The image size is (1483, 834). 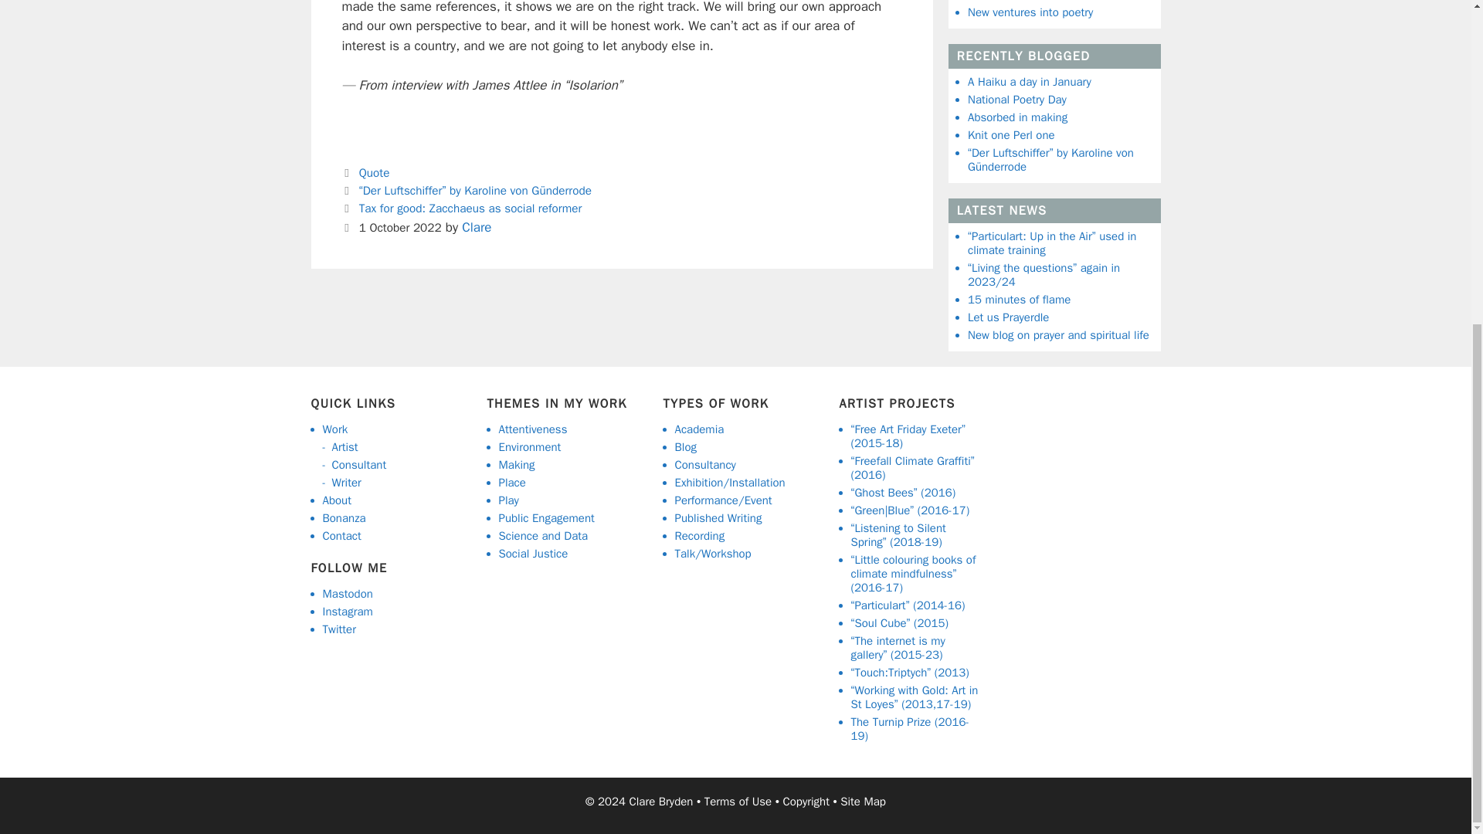 I want to click on A Haiku a day in January, so click(x=1030, y=81).